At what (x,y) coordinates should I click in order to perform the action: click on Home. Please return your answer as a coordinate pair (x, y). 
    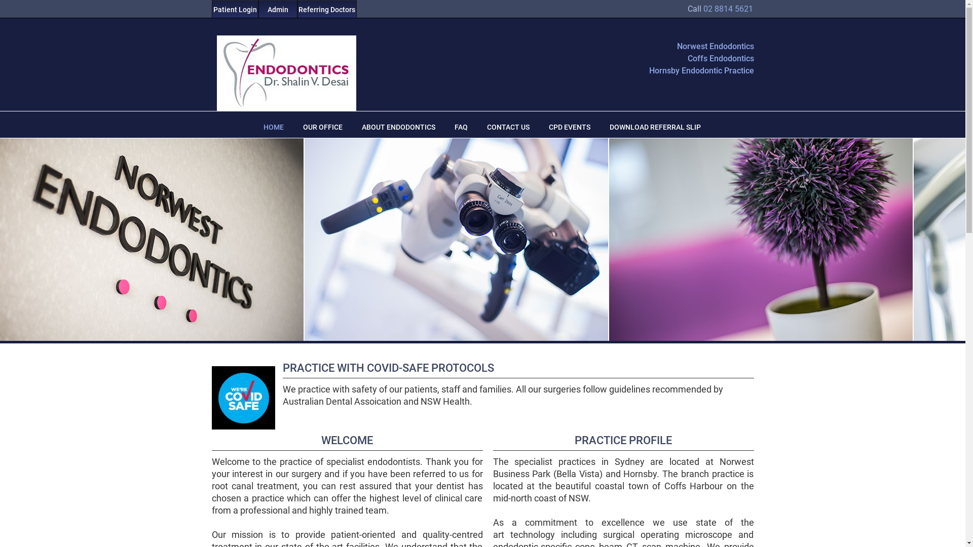
    Looking at the image, I should click on (10, 4).